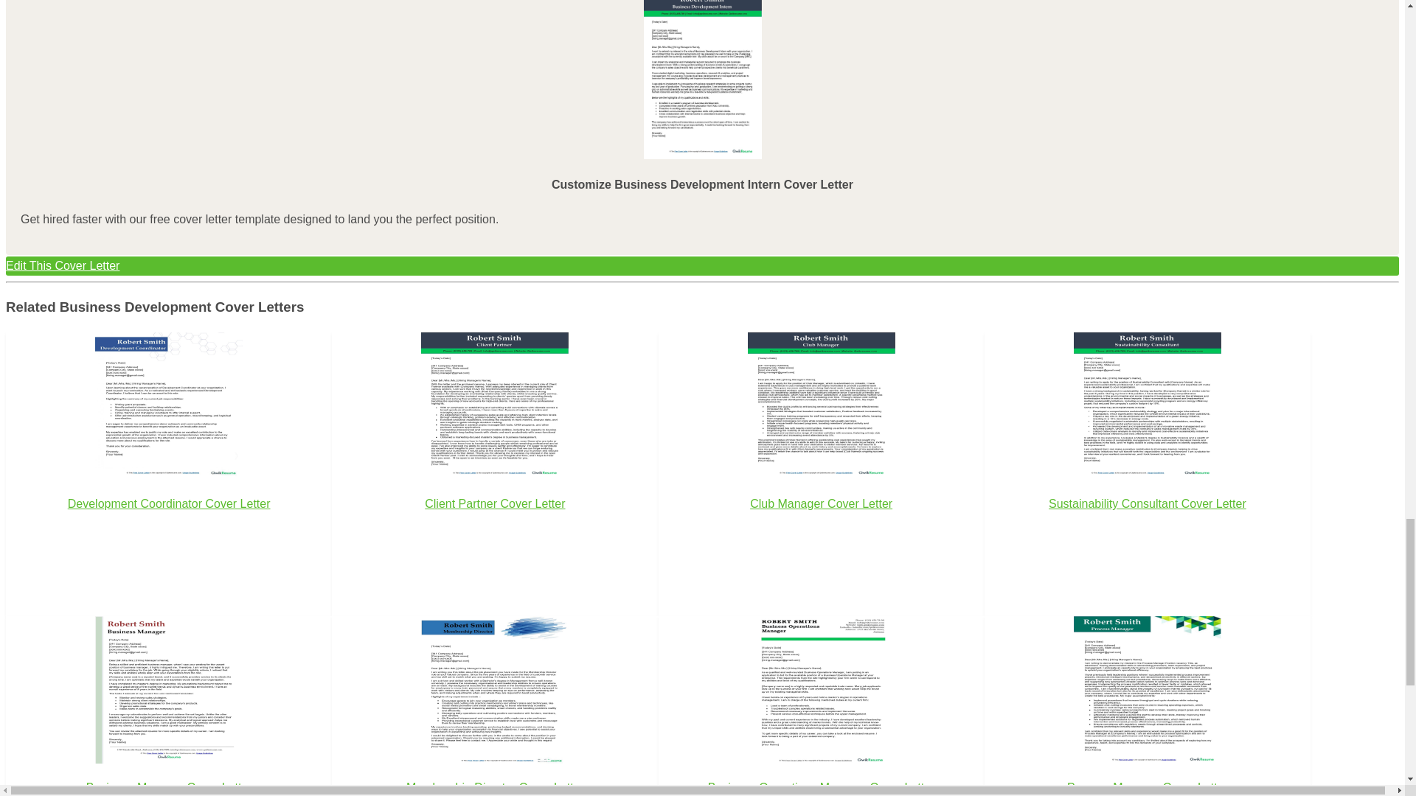  I want to click on Sustainability Consultant Cover Letter Example, so click(1147, 406).